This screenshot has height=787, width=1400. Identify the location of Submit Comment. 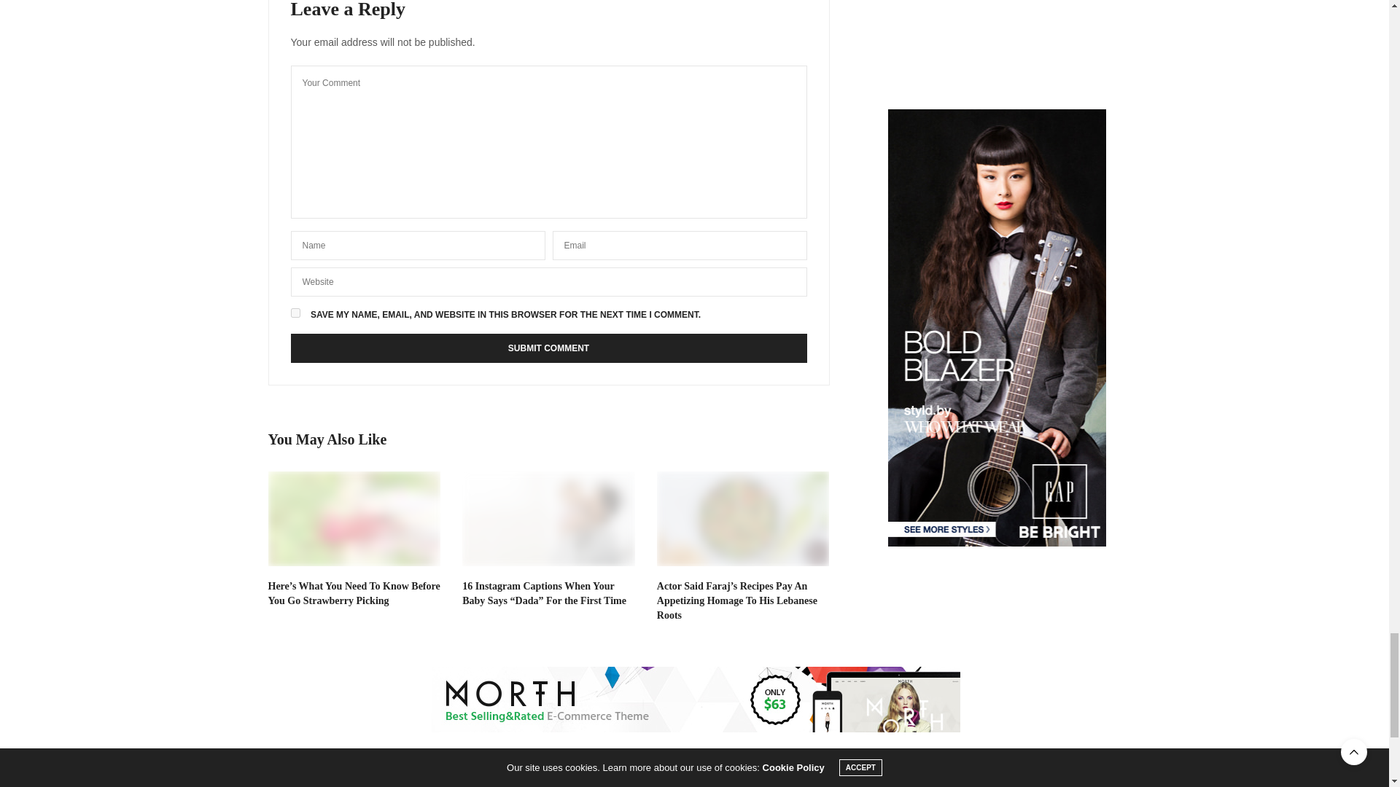
(548, 348).